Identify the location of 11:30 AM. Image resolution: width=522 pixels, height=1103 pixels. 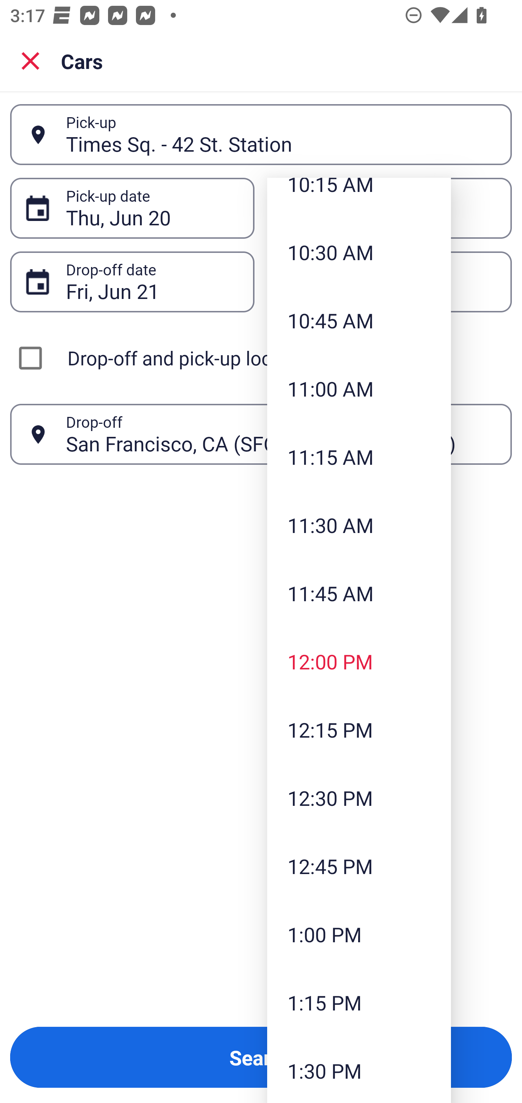
(359, 525).